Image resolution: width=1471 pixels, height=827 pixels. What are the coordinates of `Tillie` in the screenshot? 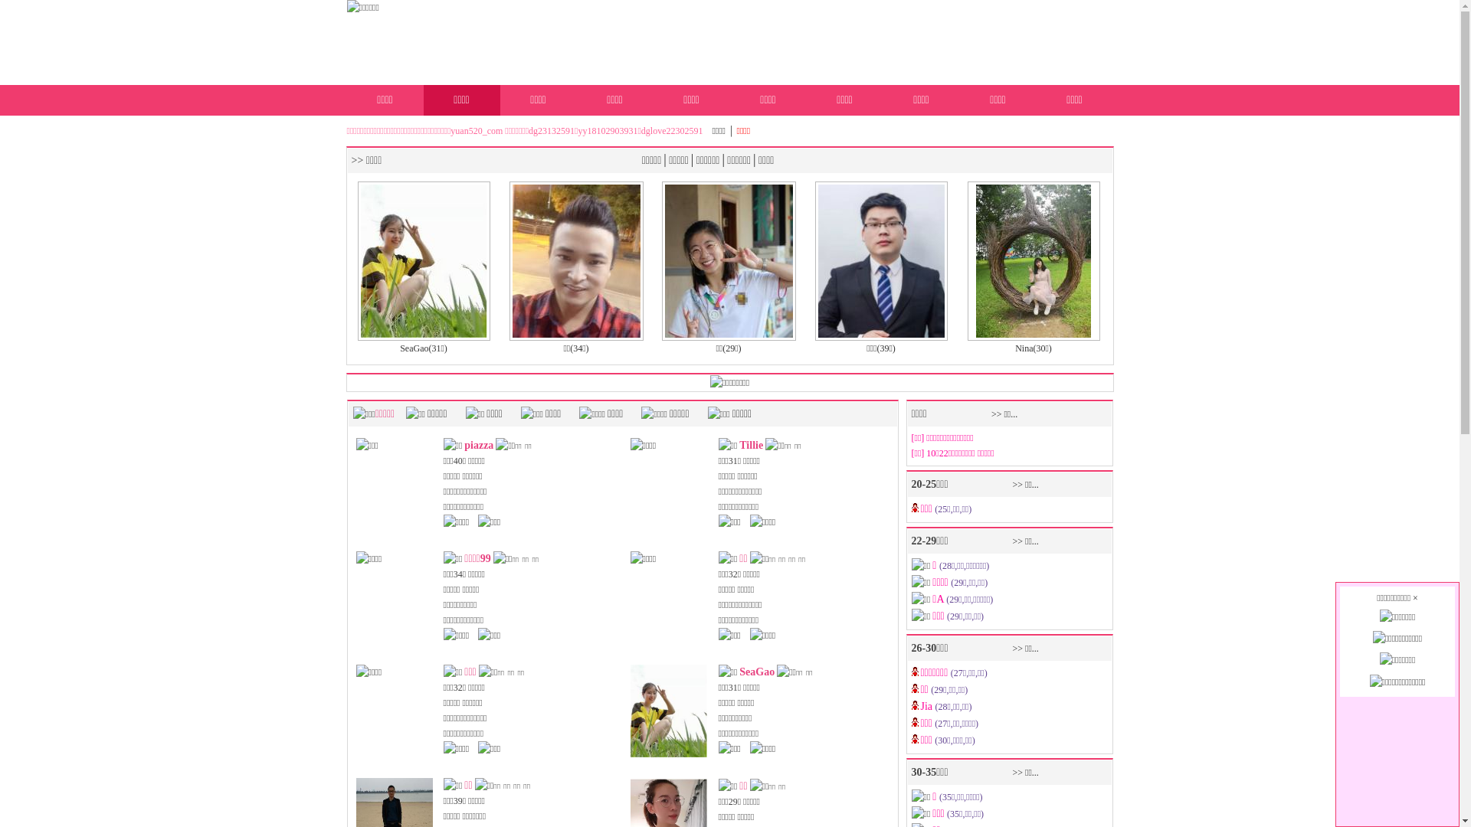 It's located at (751, 446).